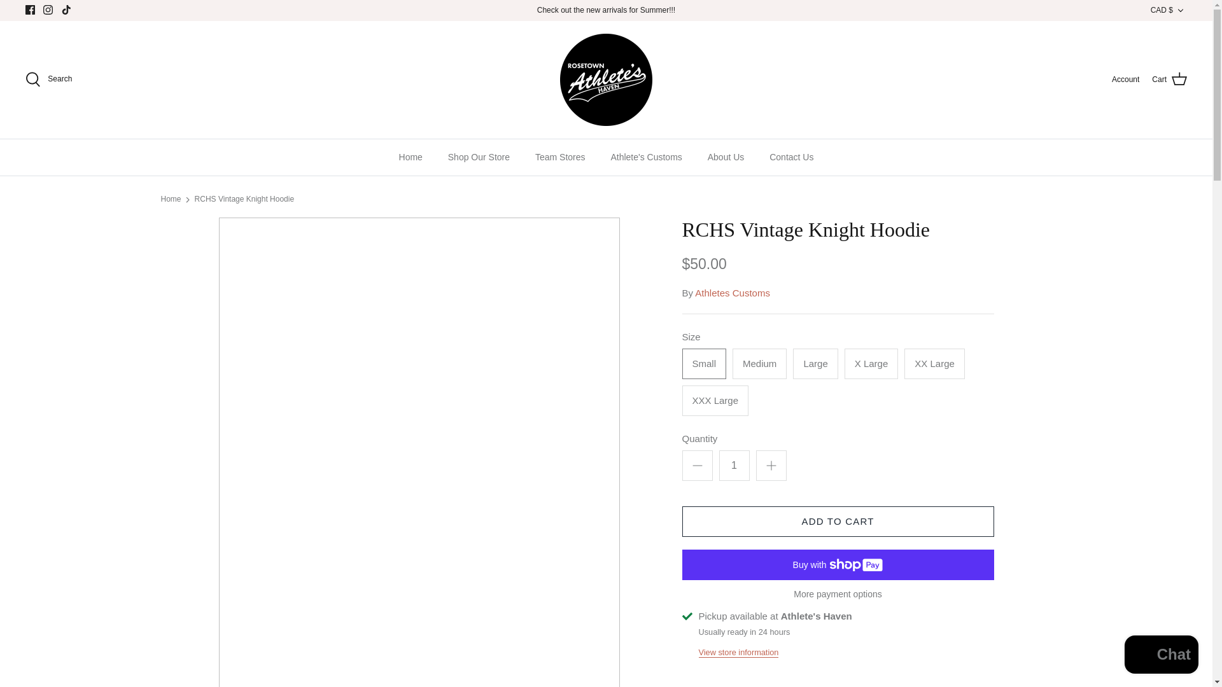 This screenshot has width=1222, height=687. What do you see at coordinates (1180, 10) in the screenshot?
I see `Down` at bounding box center [1180, 10].